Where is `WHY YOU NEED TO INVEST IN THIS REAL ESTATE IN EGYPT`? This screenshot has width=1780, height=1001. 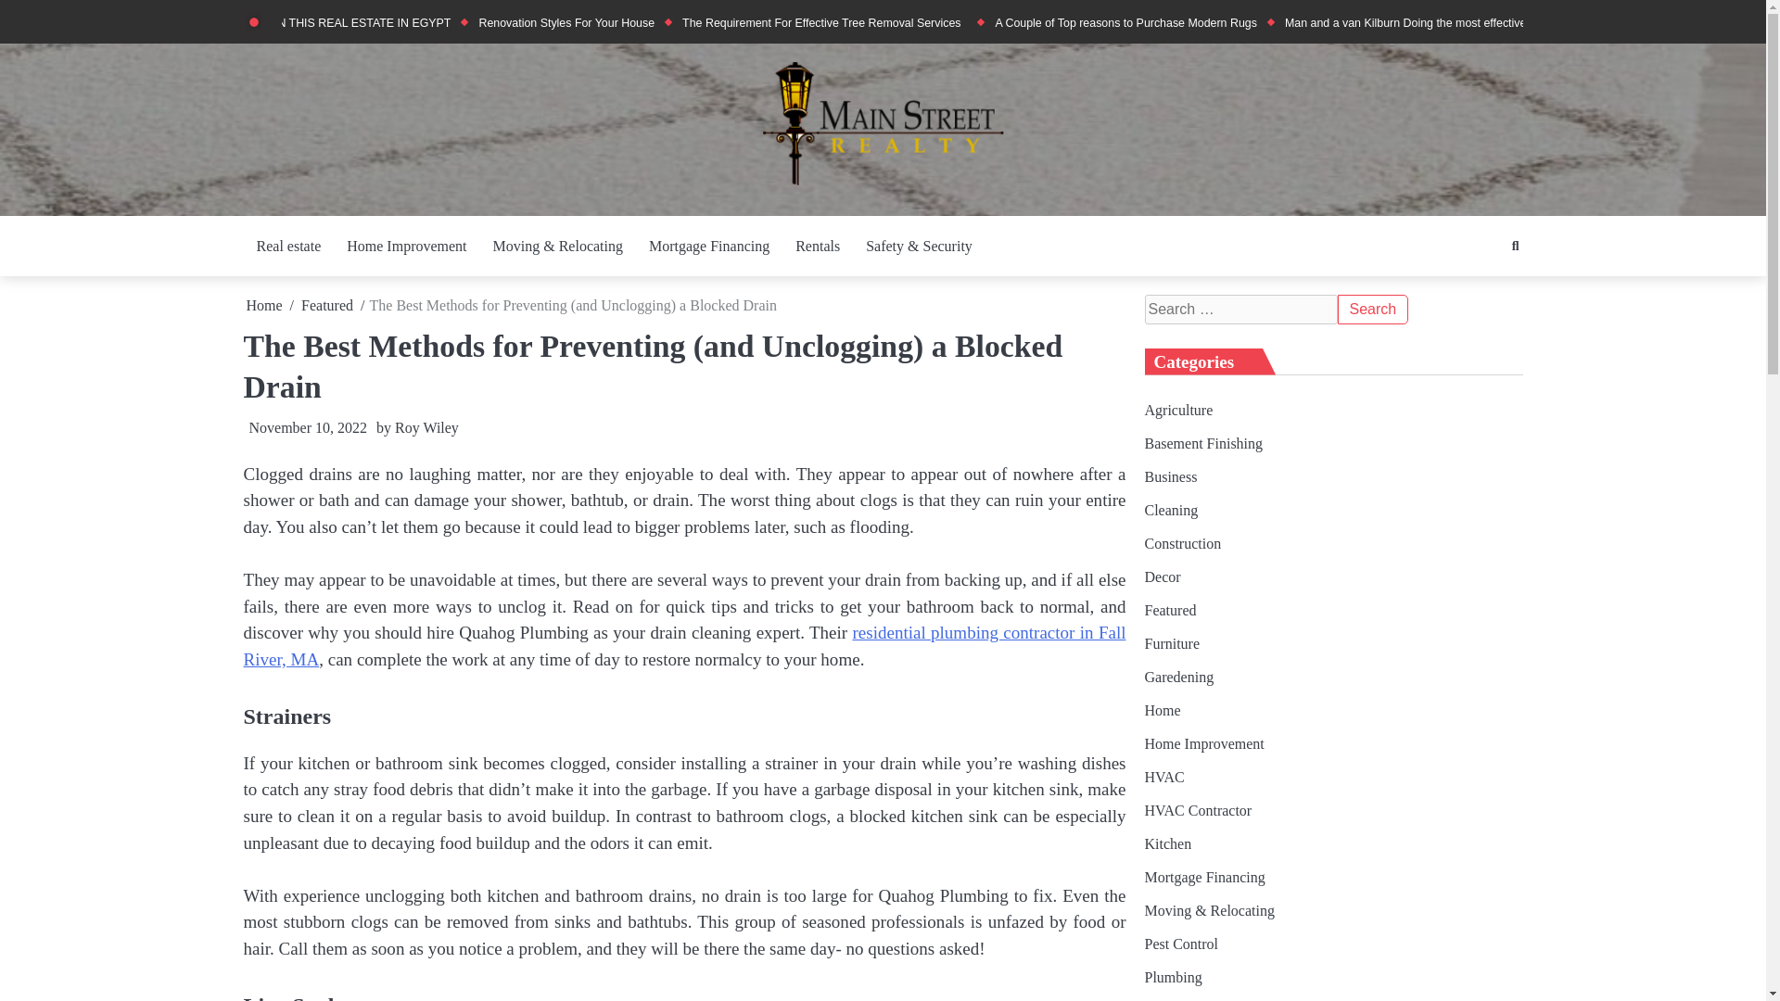 WHY YOU NEED TO INVEST IN THIS REAL ESTATE IN EGYPT is located at coordinates (286, 23).